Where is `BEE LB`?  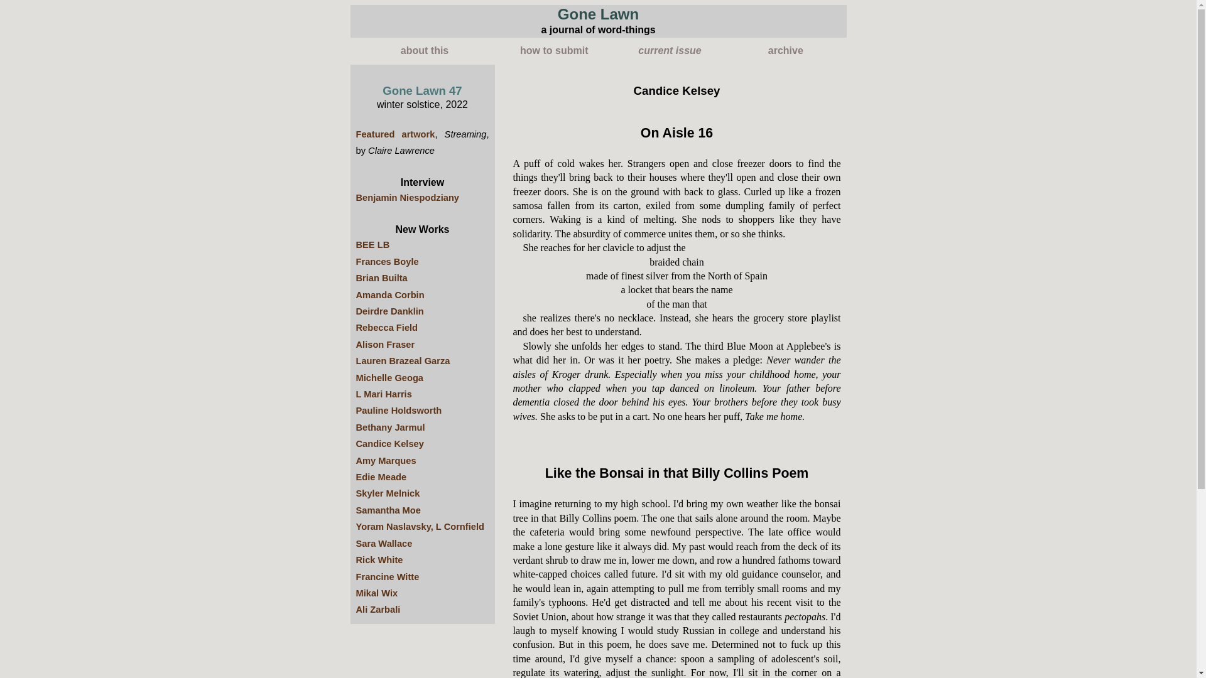
BEE LB is located at coordinates (372, 245).